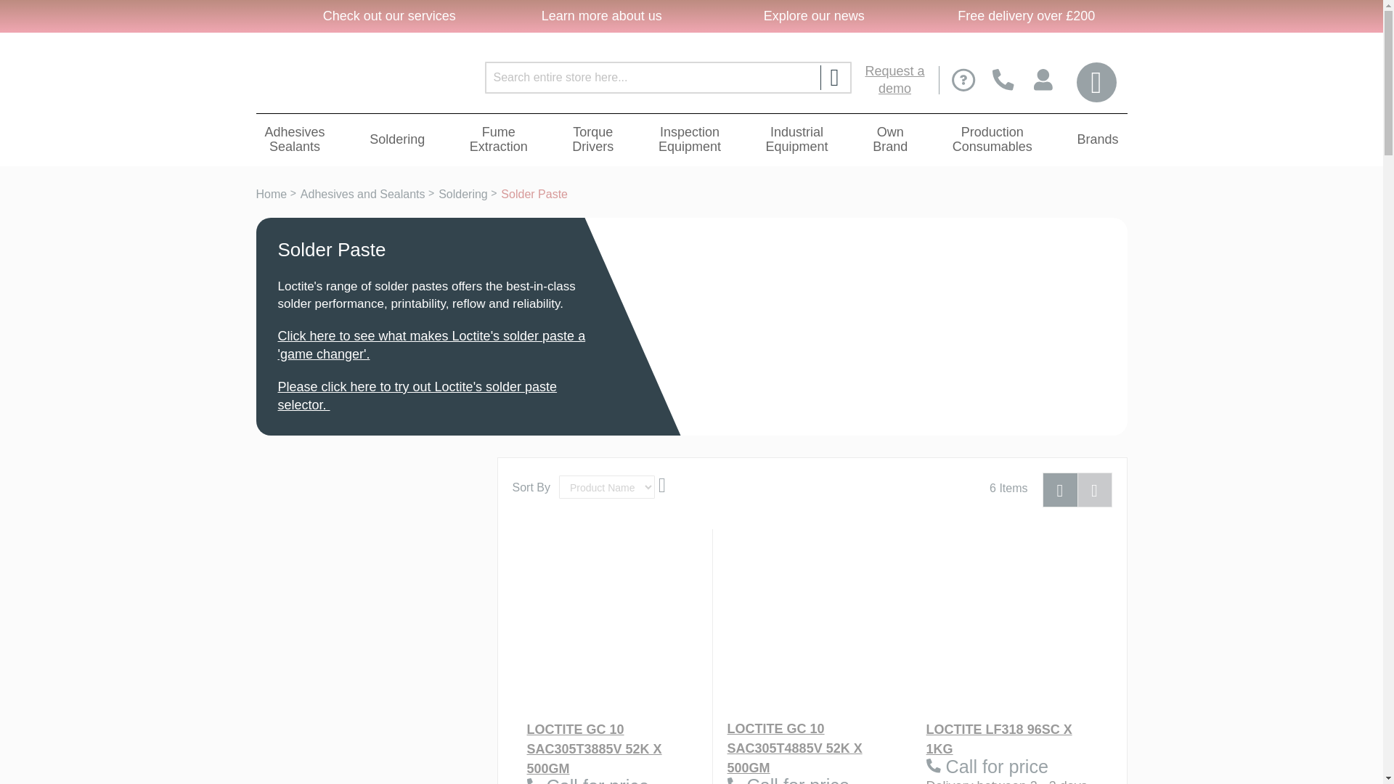  What do you see at coordinates (600, 16) in the screenshot?
I see `Learn more about us` at bounding box center [600, 16].